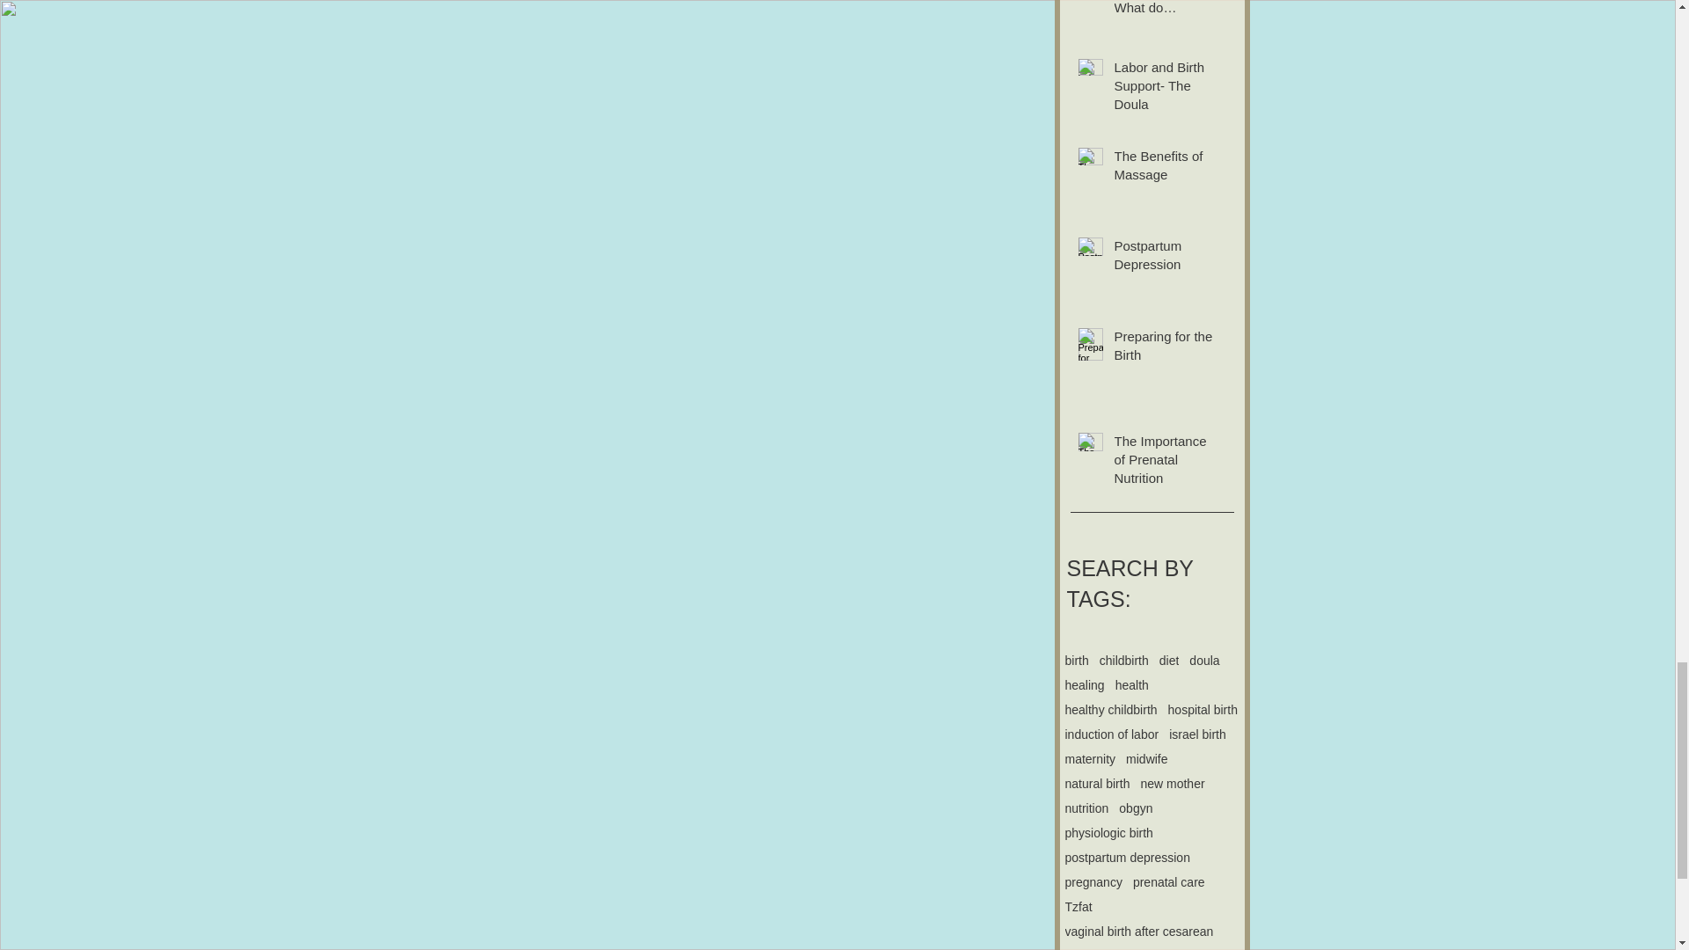 This screenshot has height=950, width=1689. Describe the element at coordinates (1146, 758) in the screenshot. I see `midwife` at that location.